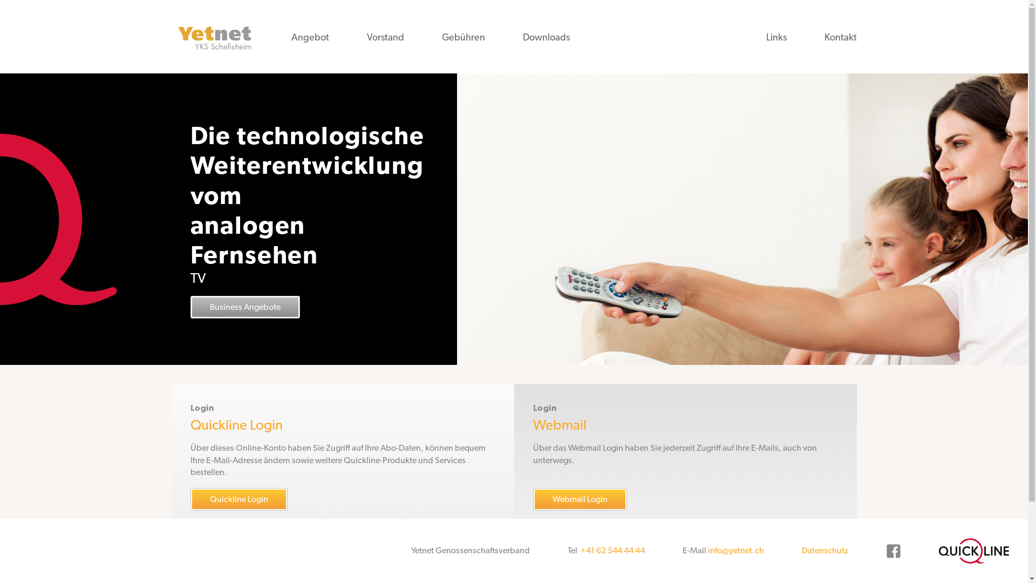 This screenshot has height=583, width=1036. What do you see at coordinates (245, 292) in the screenshot?
I see `Business Angebote` at bounding box center [245, 292].